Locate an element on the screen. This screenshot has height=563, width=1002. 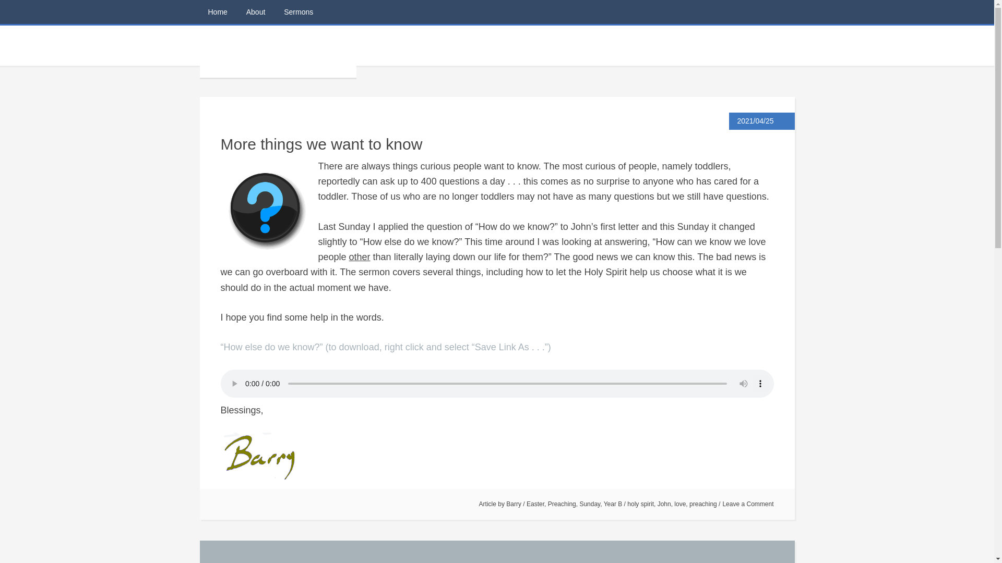
Preaching is located at coordinates (562, 504).